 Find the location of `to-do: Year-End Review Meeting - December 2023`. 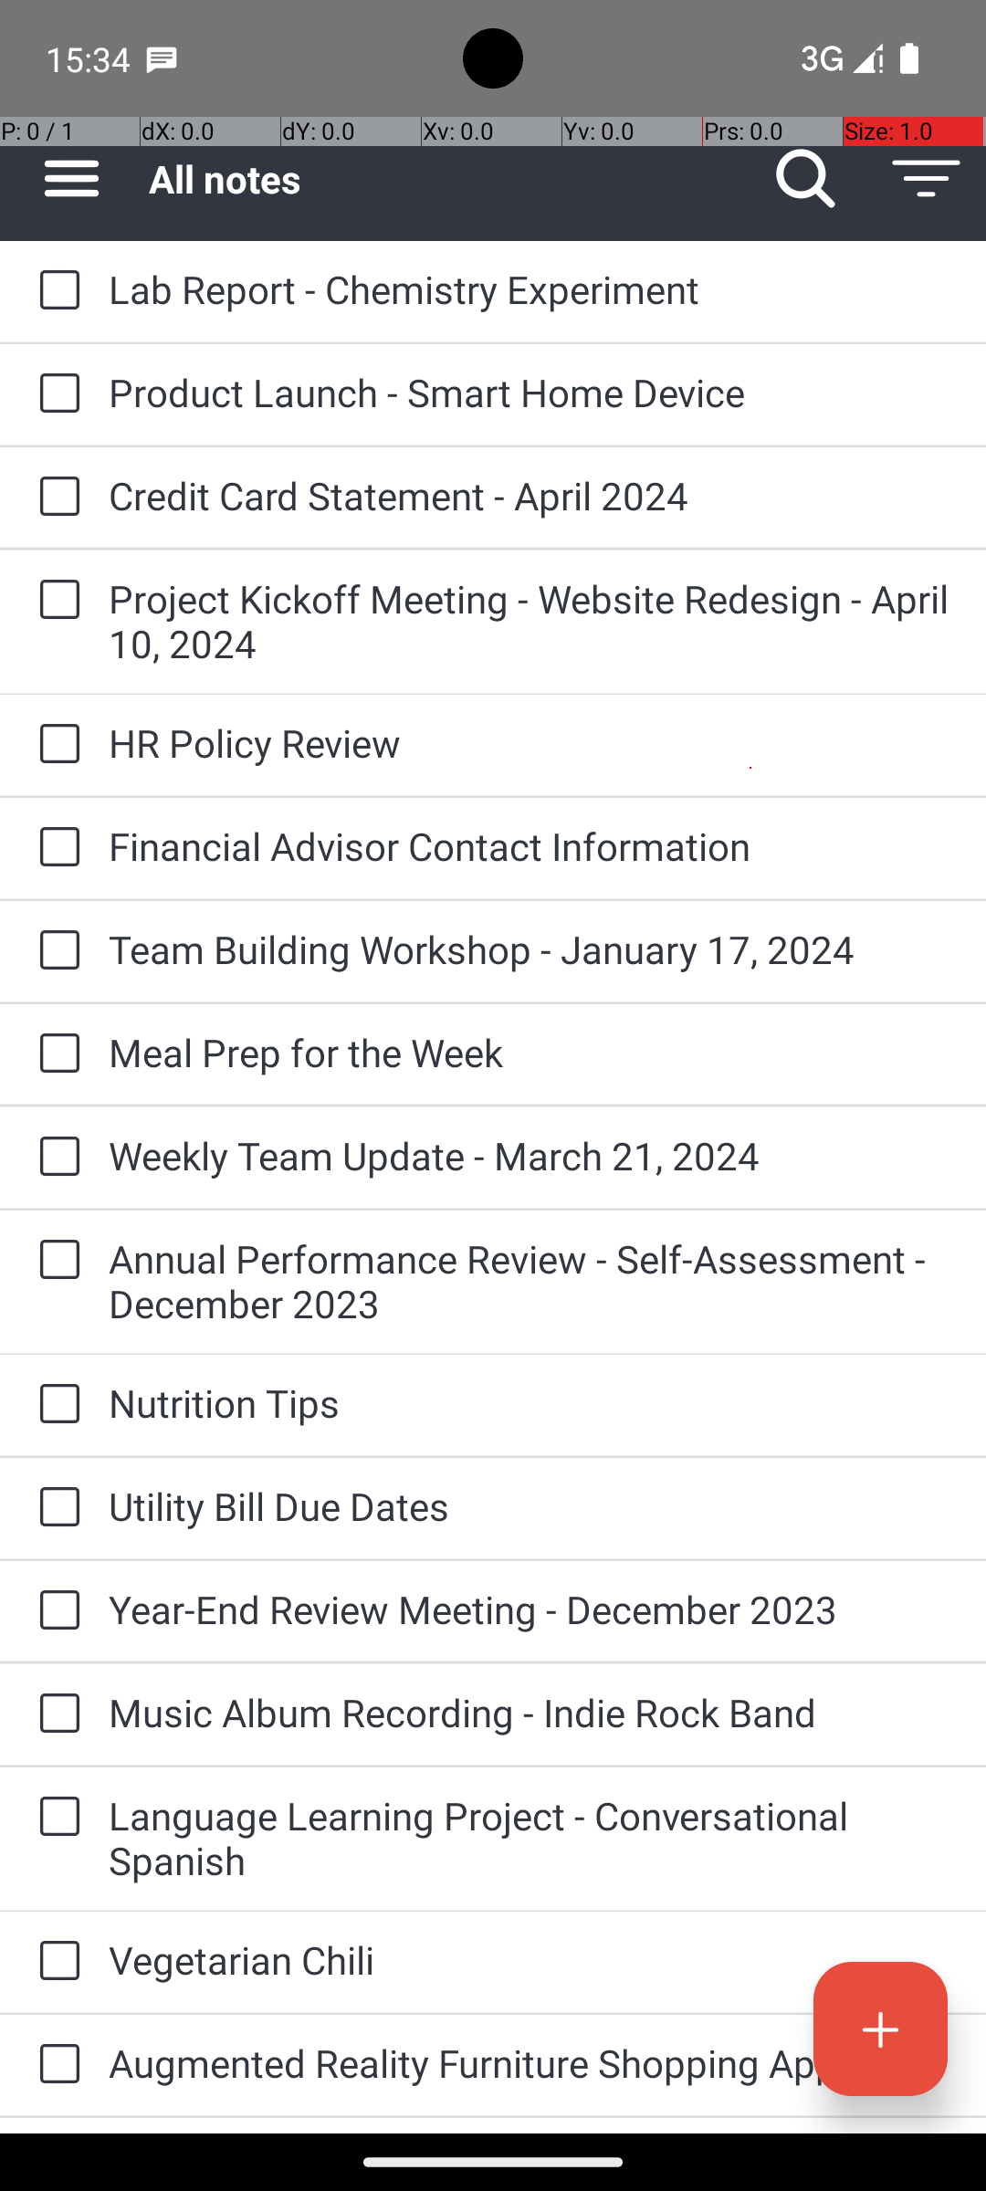

to-do: Year-End Review Meeting - December 2023 is located at coordinates (55, 1611).